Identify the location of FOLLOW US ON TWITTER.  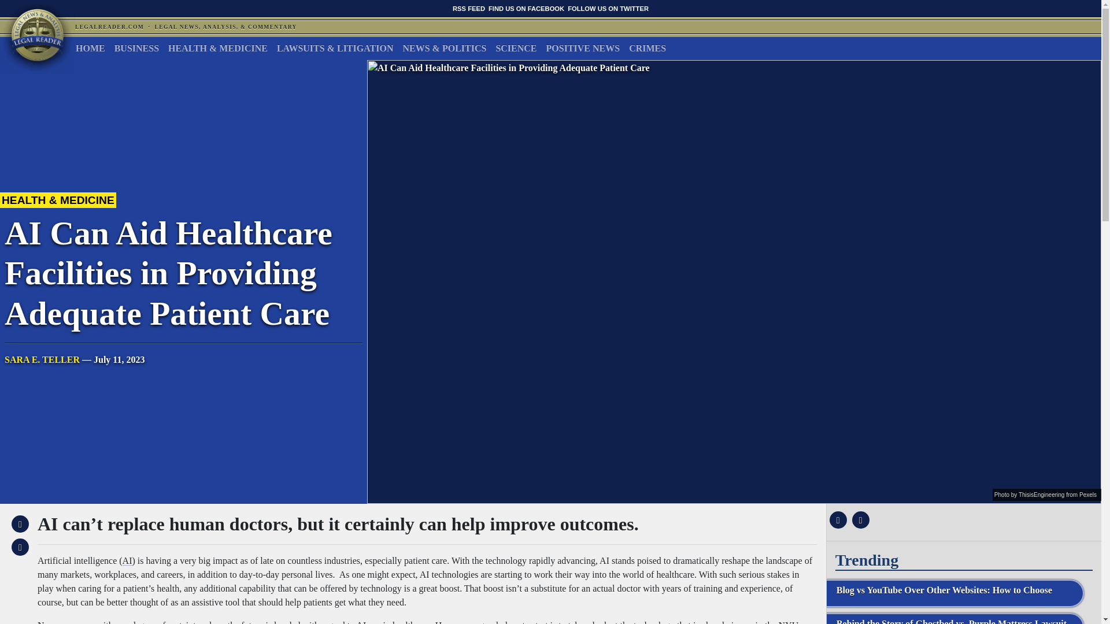
(608, 8).